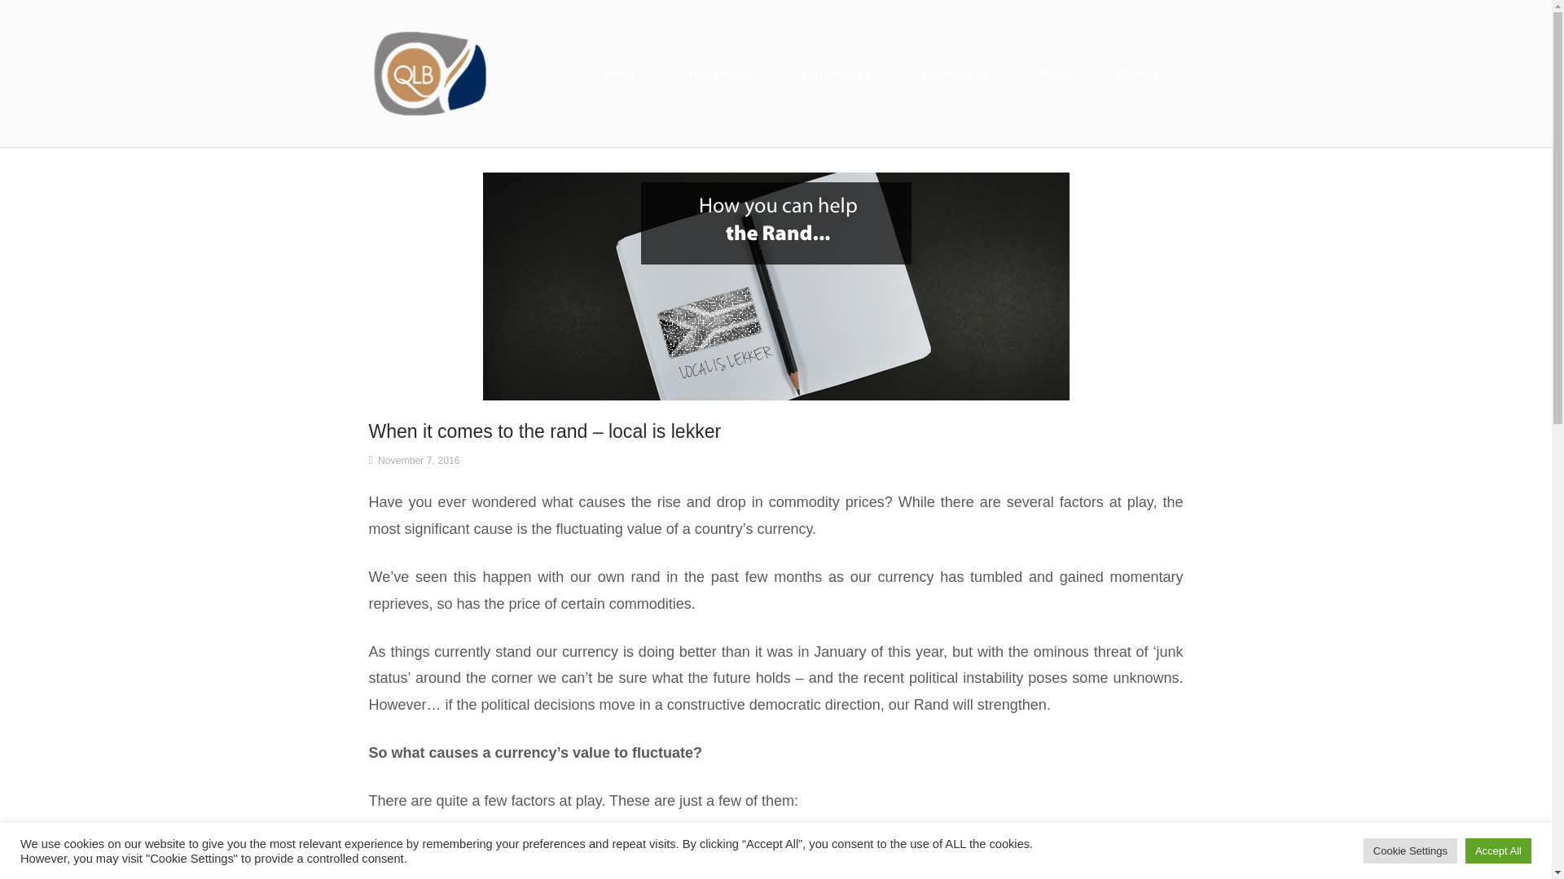  What do you see at coordinates (1139, 73) in the screenshot?
I see `Contact` at bounding box center [1139, 73].